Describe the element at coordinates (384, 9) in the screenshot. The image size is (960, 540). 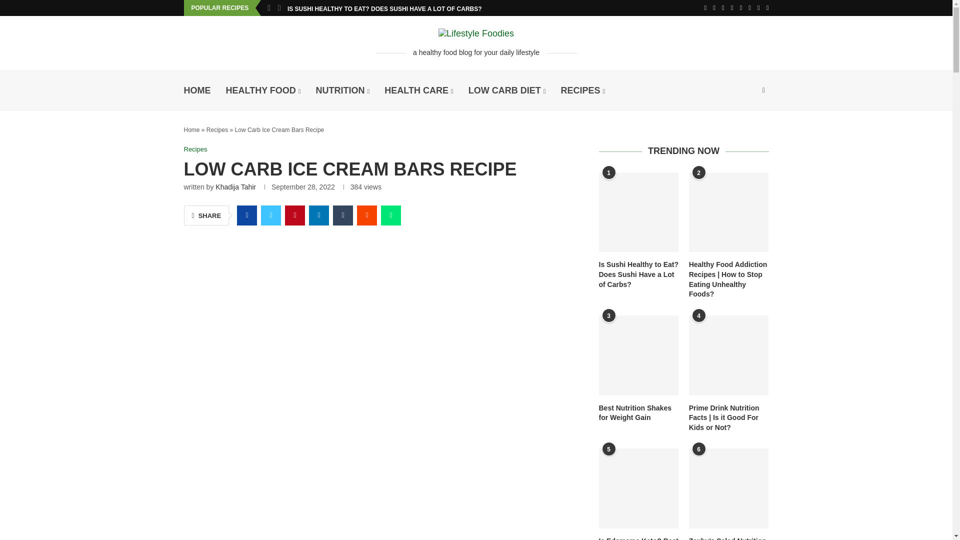
I see `IS SUSHI HEALTHY TO EAT? DOES SUSHI HAVE A LOT OF CARBS?` at that location.